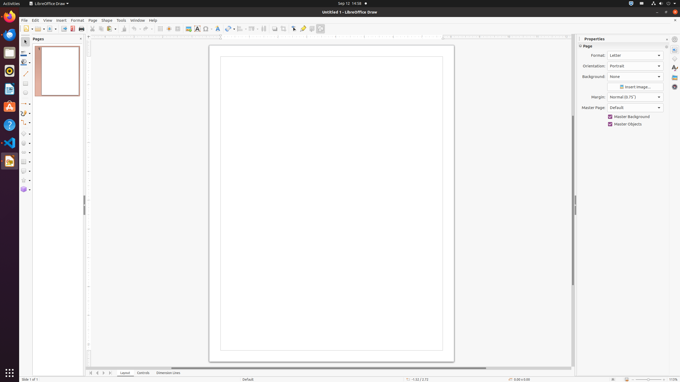  I want to click on Draw Functions, so click(320, 29).